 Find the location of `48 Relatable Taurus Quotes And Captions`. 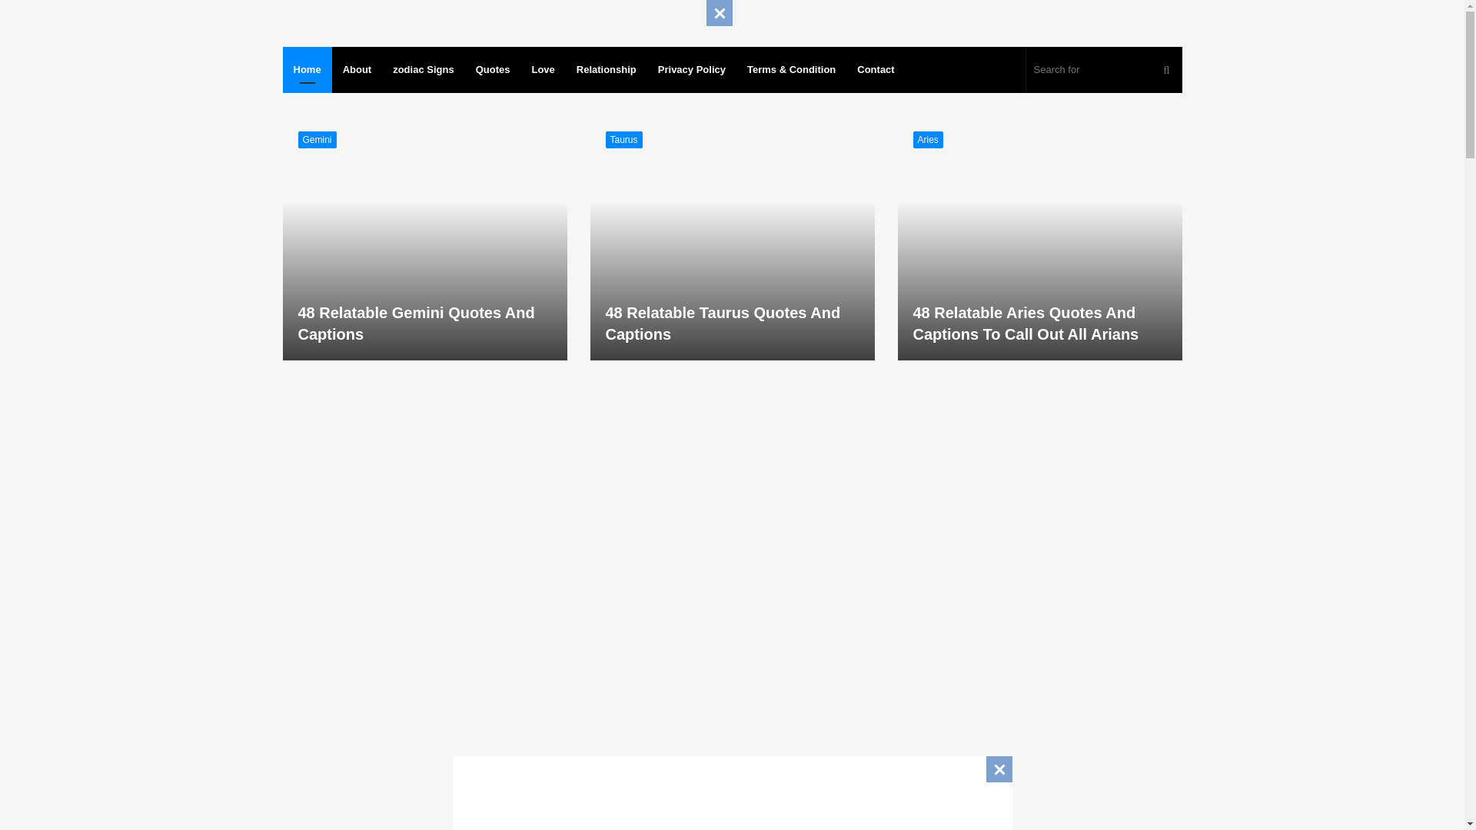

48 Relatable Taurus Quotes And Captions is located at coordinates (723, 324).